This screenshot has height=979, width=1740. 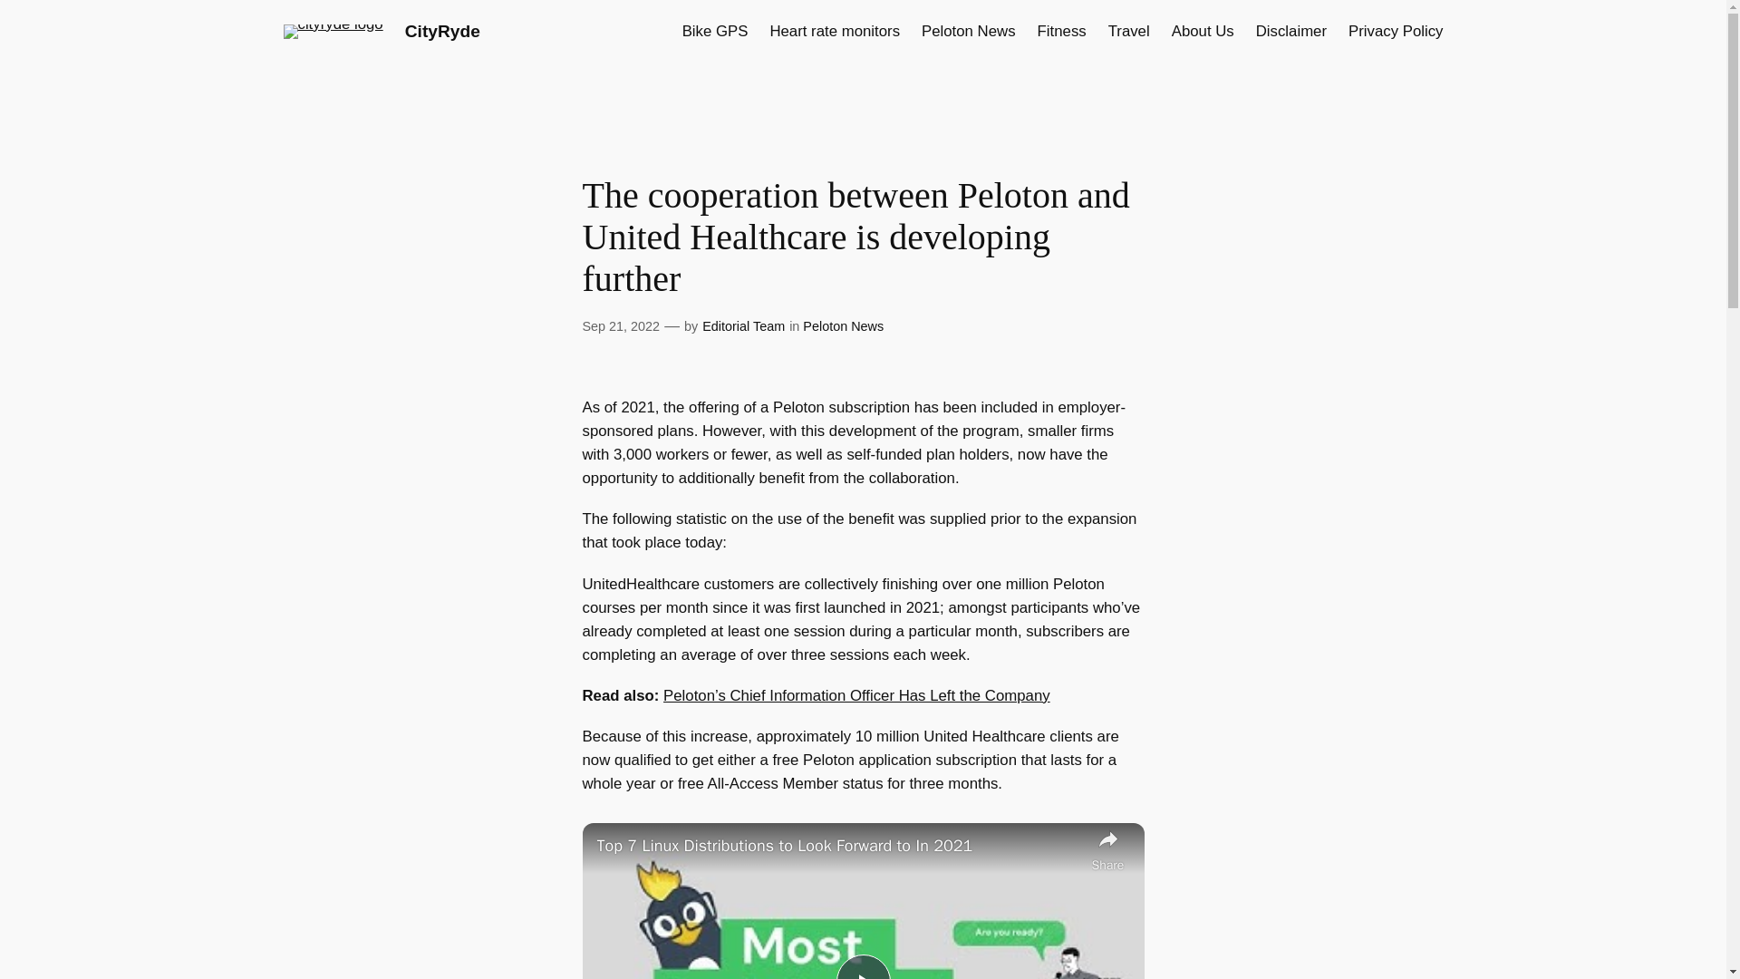 What do you see at coordinates (743, 326) in the screenshot?
I see `Editorial Team` at bounding box center [743, 326].